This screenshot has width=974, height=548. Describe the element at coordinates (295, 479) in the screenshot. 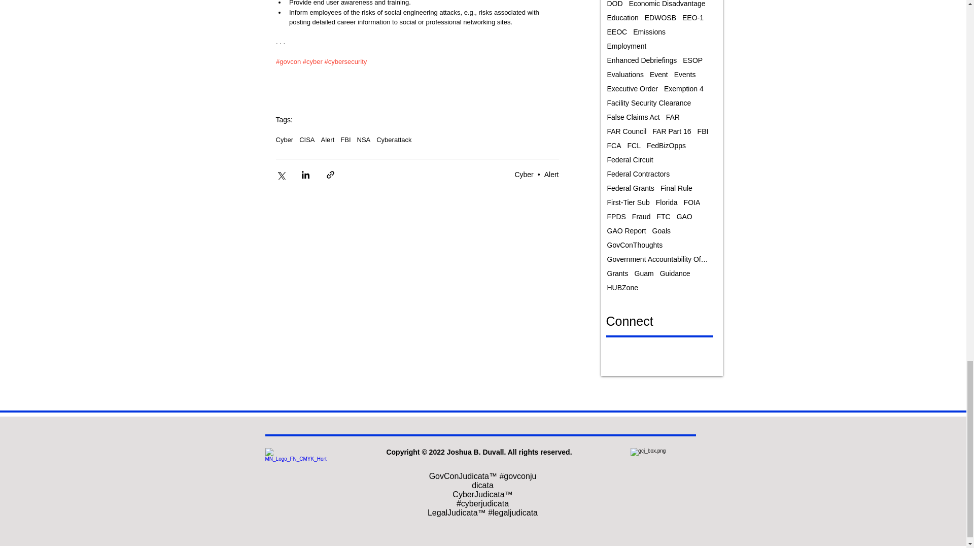

I see `Matross Edwards.jpg` at that location.